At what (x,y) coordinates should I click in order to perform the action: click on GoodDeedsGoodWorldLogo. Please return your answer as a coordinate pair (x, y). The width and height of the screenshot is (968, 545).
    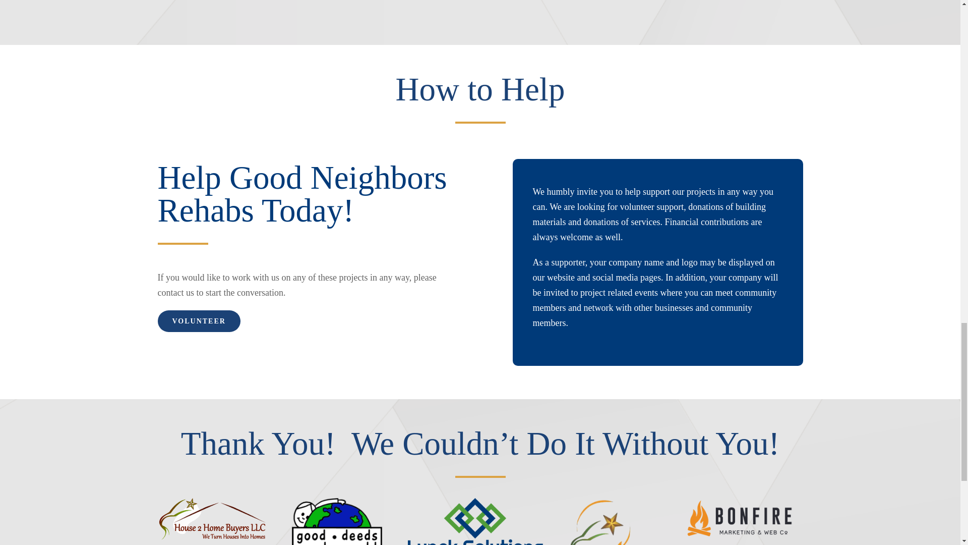
    Looking at the image, I should click on (337, 522).